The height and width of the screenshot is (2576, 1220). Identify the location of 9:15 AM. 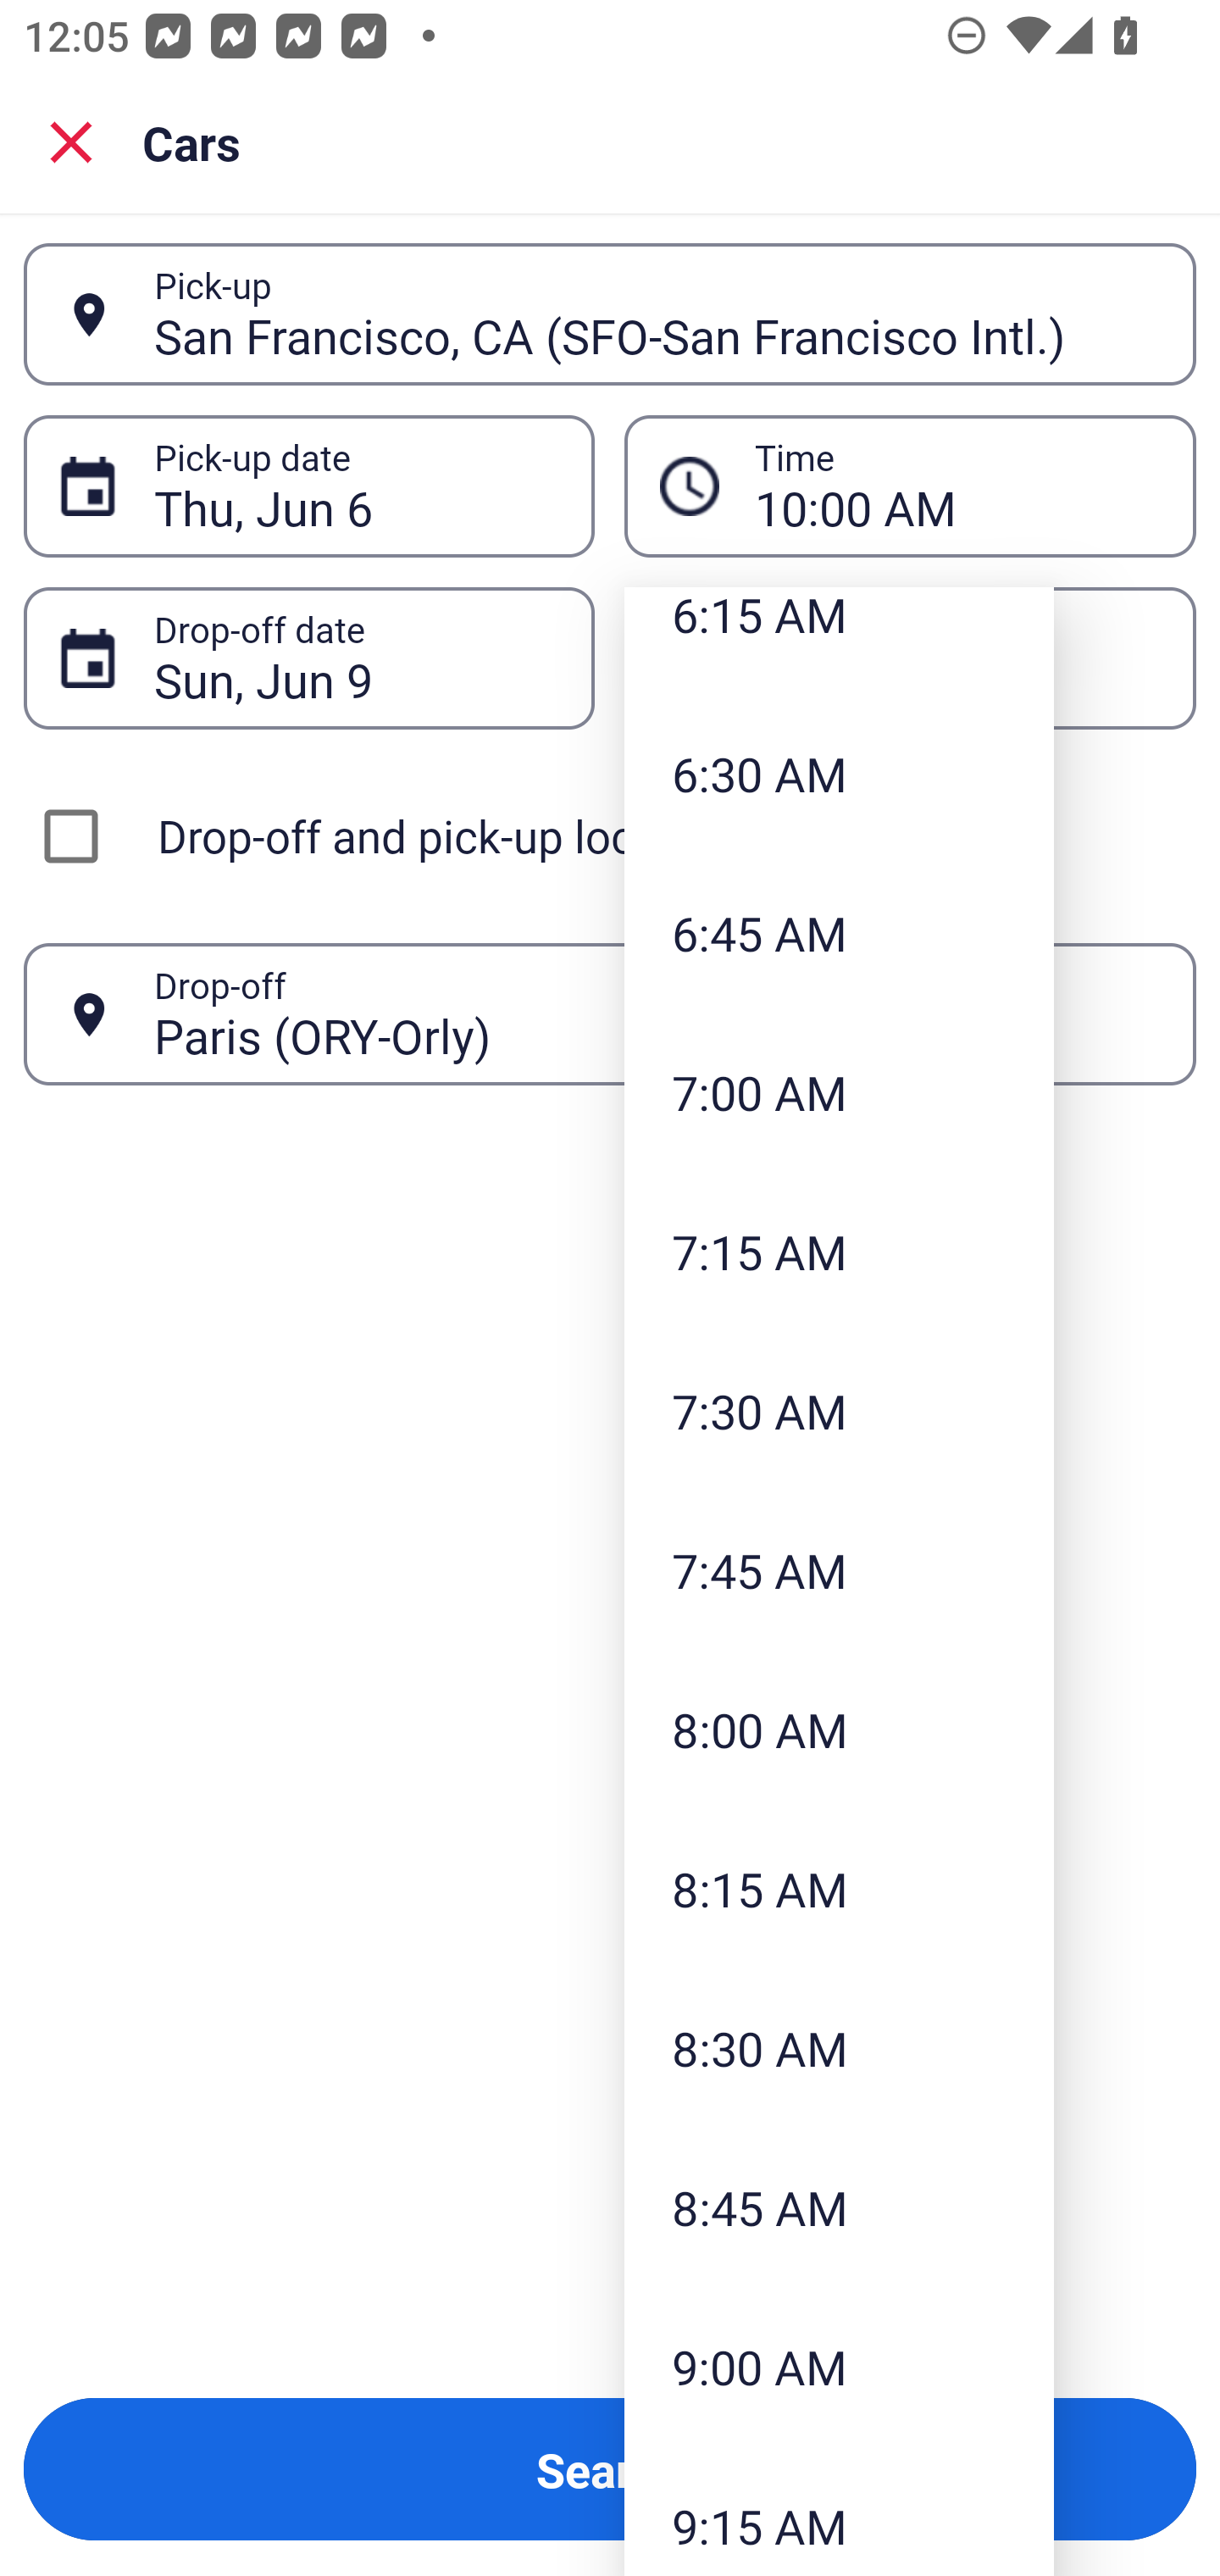
(839, 2512).